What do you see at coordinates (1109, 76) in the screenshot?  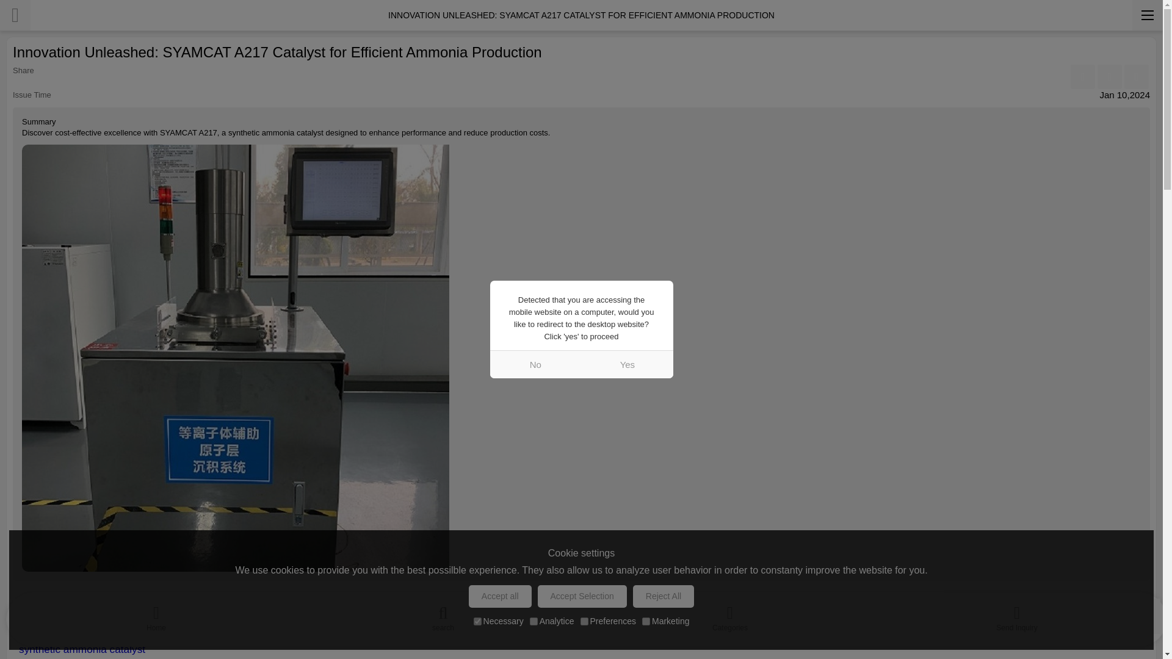 I see `Share Linkedin` at bounding box center [1109, 76].